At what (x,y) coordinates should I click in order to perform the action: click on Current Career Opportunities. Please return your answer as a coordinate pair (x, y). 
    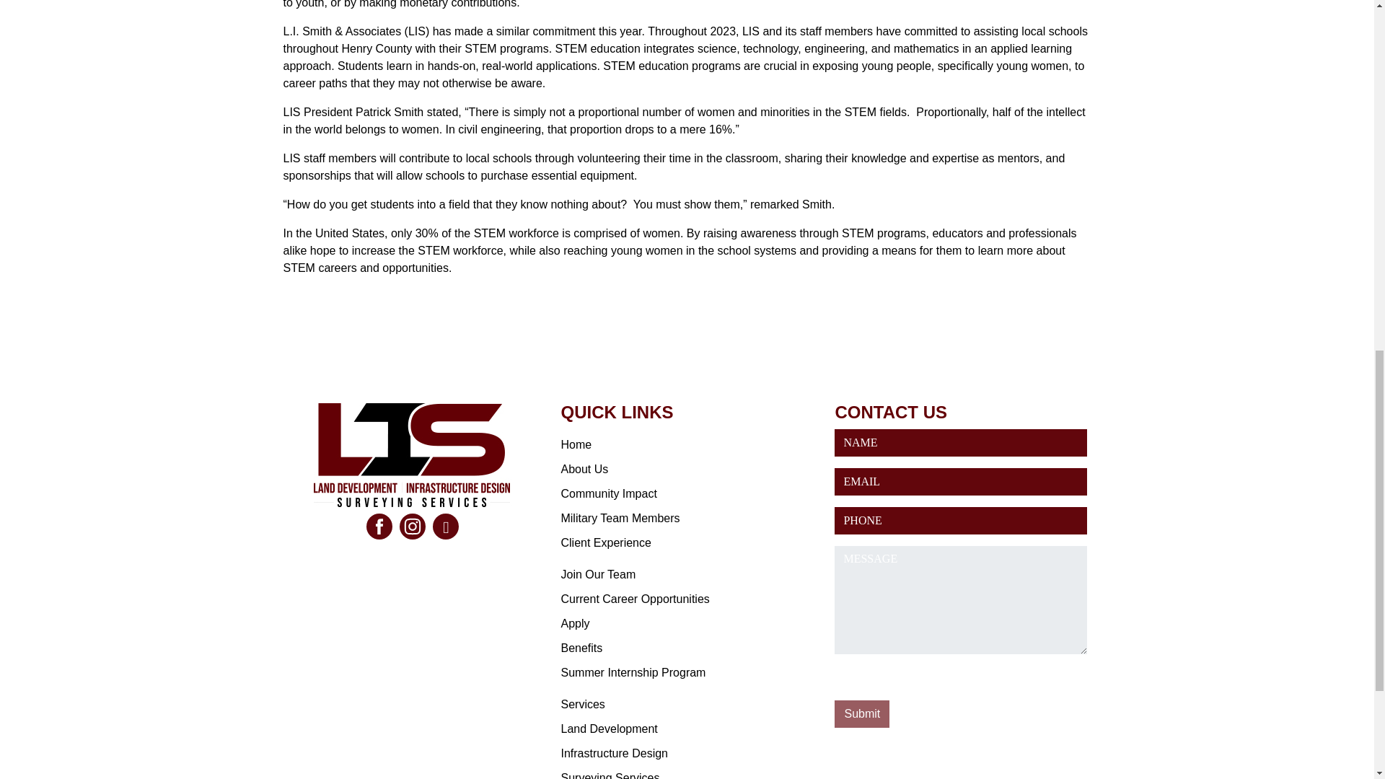
    Looking at the image, I should click on (635, 599).